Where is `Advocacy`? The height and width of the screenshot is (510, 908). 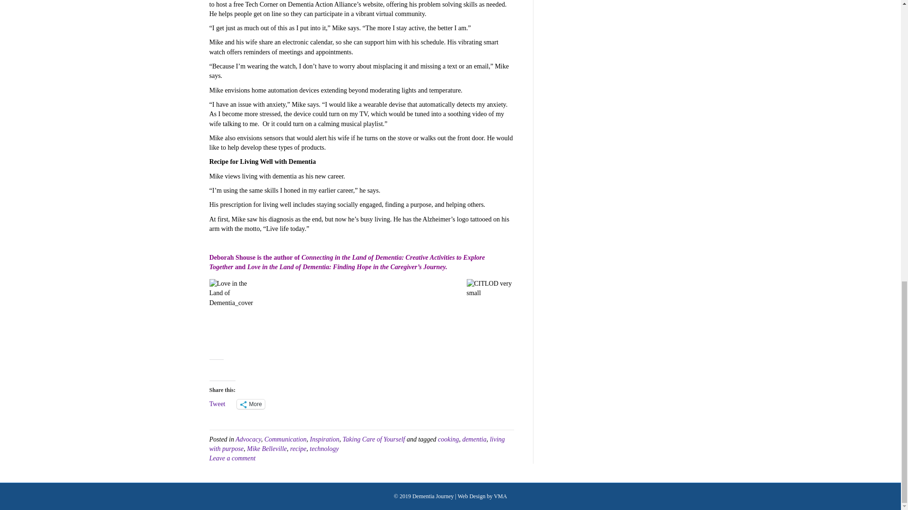 Advocacy is located at coordinates (248, 439).